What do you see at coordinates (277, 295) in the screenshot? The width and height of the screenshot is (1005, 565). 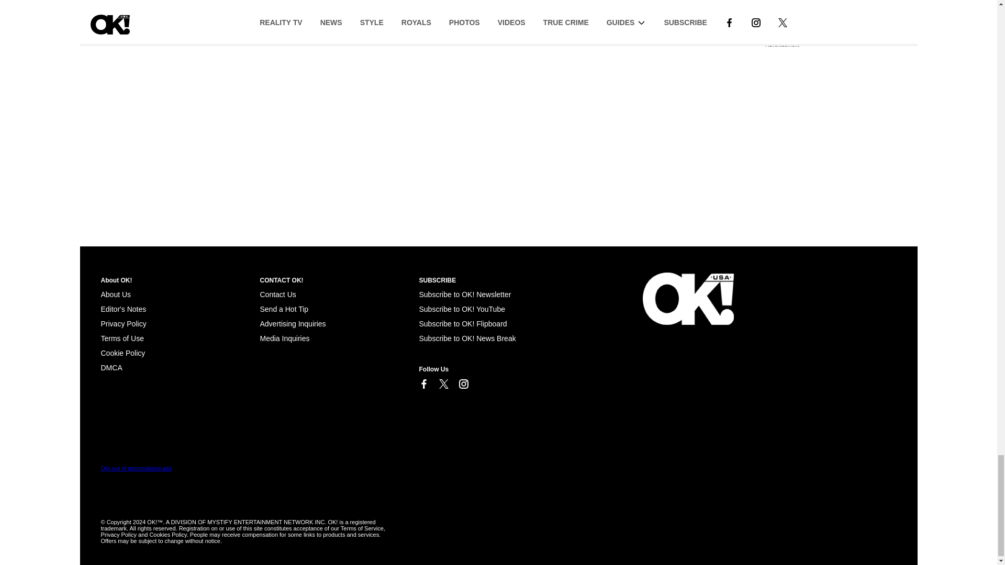 I see `Contact Us` at bounding box center [277, 295].